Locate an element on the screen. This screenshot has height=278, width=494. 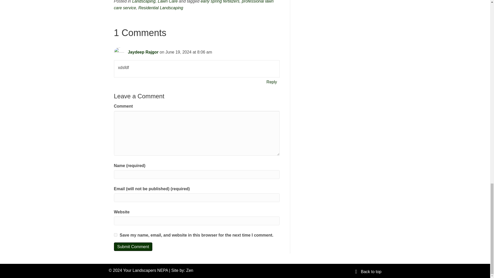
Submit Comment is located at coordinates (133, 247).